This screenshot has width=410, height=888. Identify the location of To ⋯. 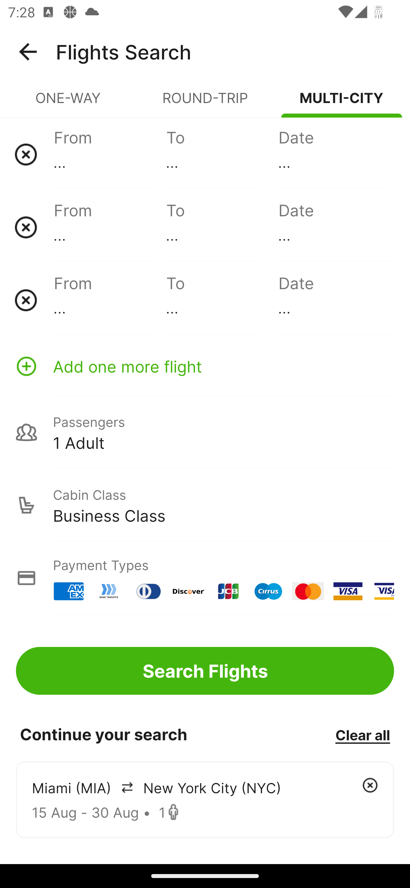
(222, 154).